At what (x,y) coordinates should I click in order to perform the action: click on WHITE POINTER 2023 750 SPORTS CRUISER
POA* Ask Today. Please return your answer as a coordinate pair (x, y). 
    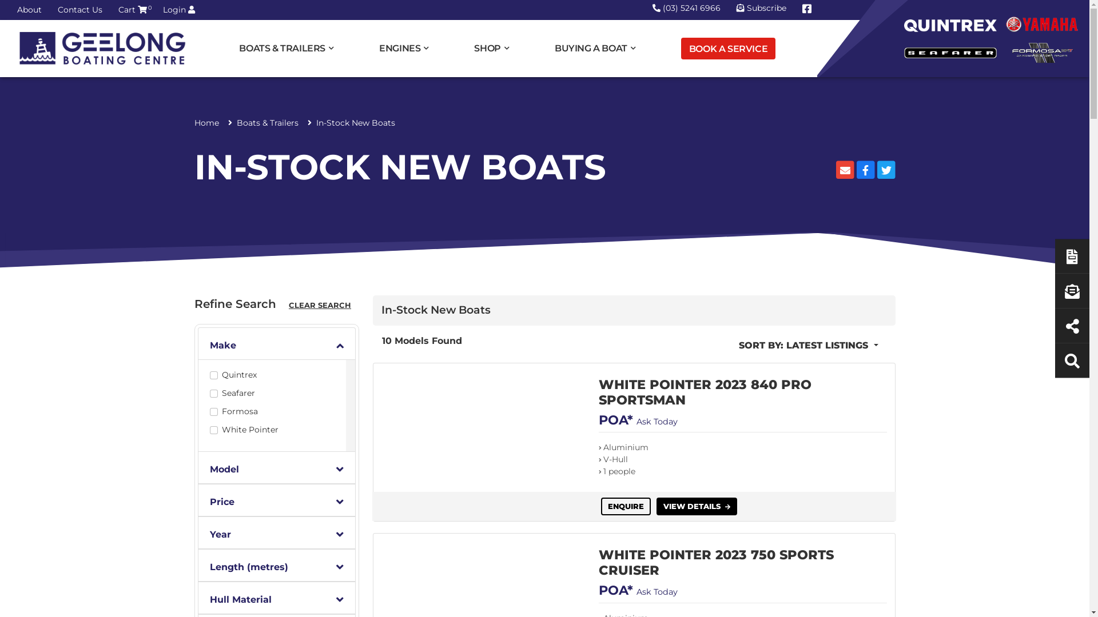
    Looking at the image, I should click on (743, 575).